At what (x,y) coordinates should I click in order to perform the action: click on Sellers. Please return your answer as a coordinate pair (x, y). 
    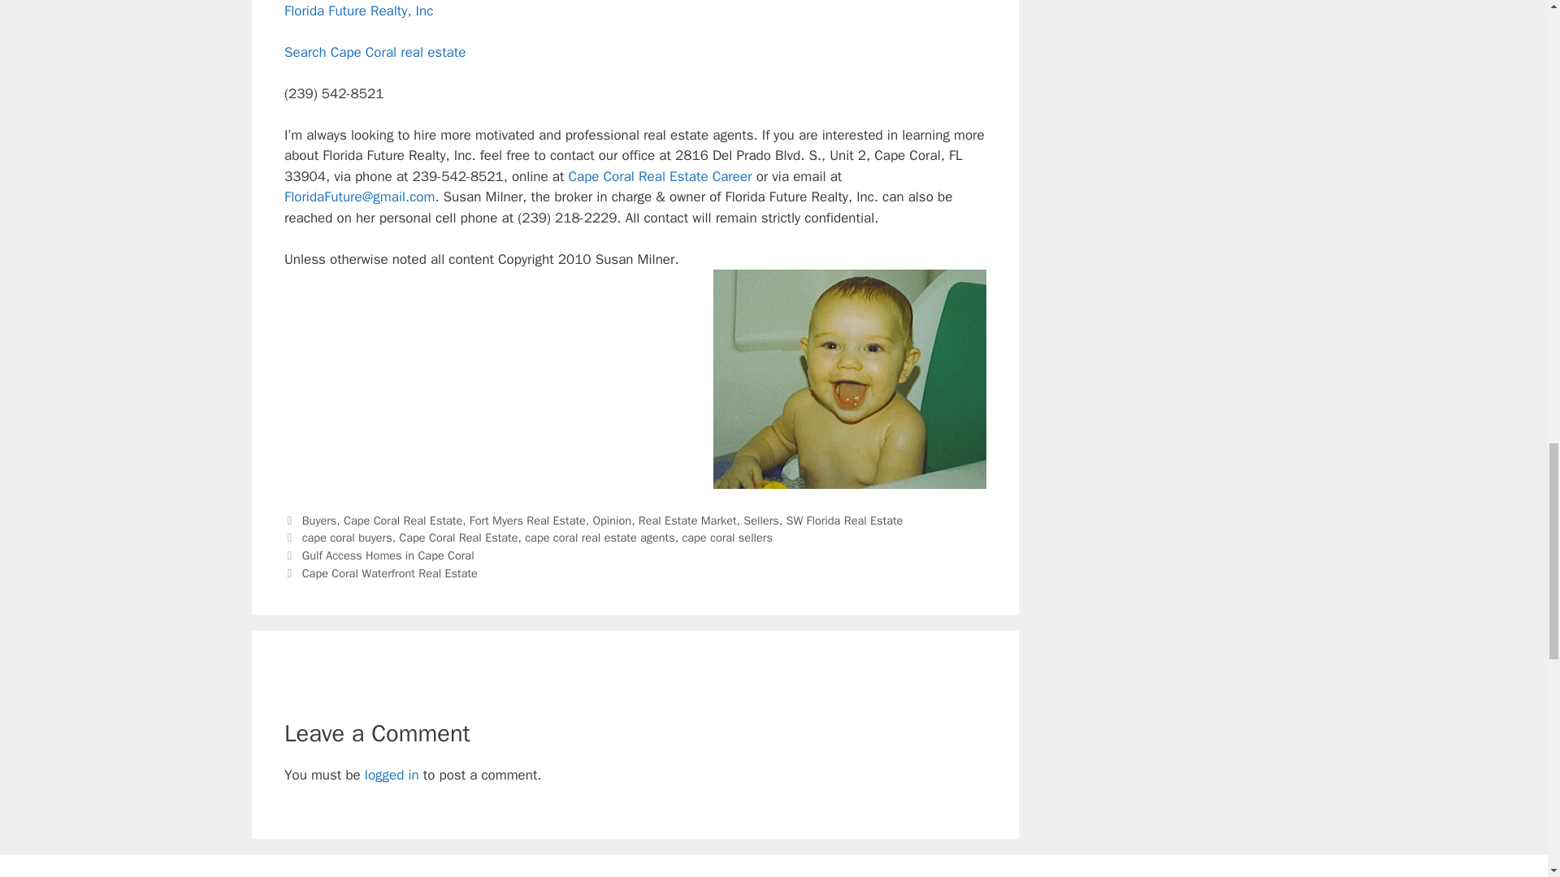
    Looking at the image, I should click on (760, 520).